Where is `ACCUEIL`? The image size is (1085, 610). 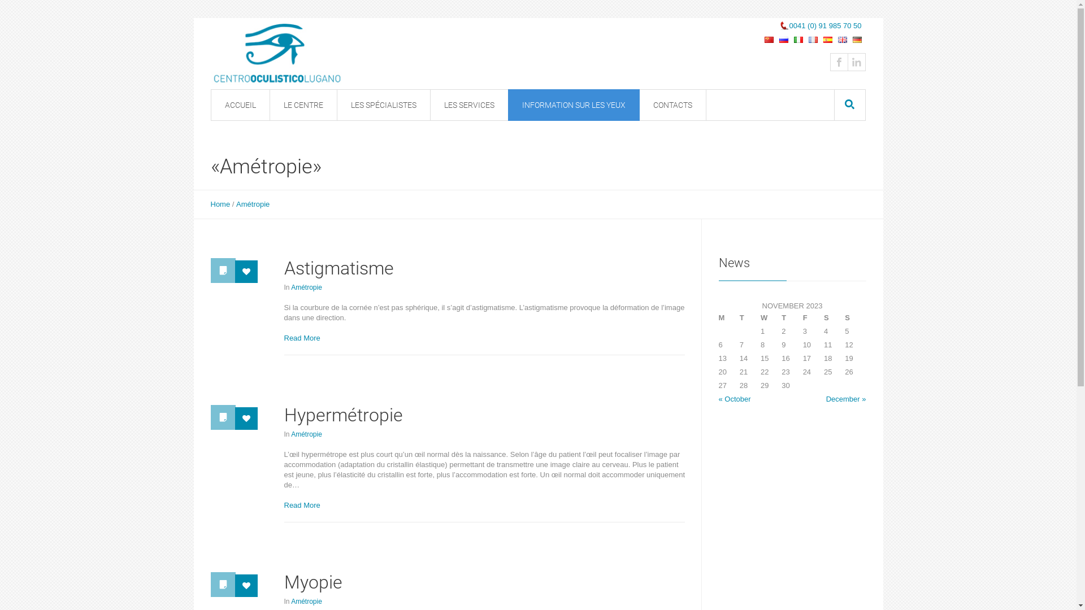 ACCUEIL is located at coordinates (240, 105).